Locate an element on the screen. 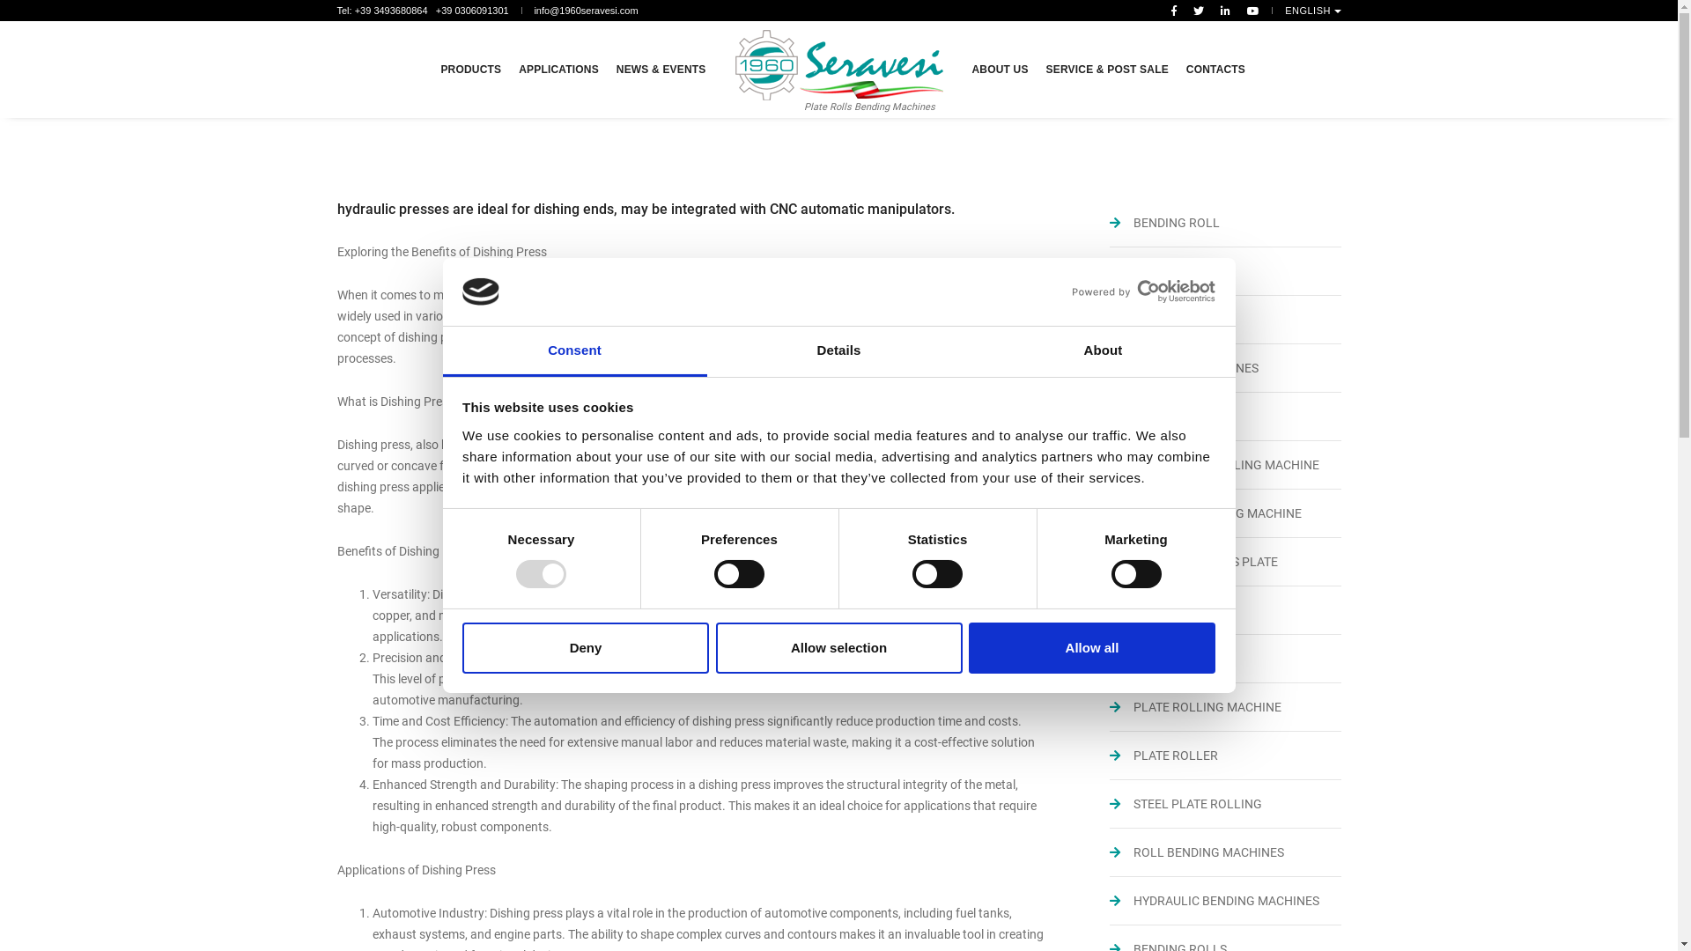 The height and width of the screenshot is (951, 1691). DISHED HEADS is located at coordinates (1226, 320).